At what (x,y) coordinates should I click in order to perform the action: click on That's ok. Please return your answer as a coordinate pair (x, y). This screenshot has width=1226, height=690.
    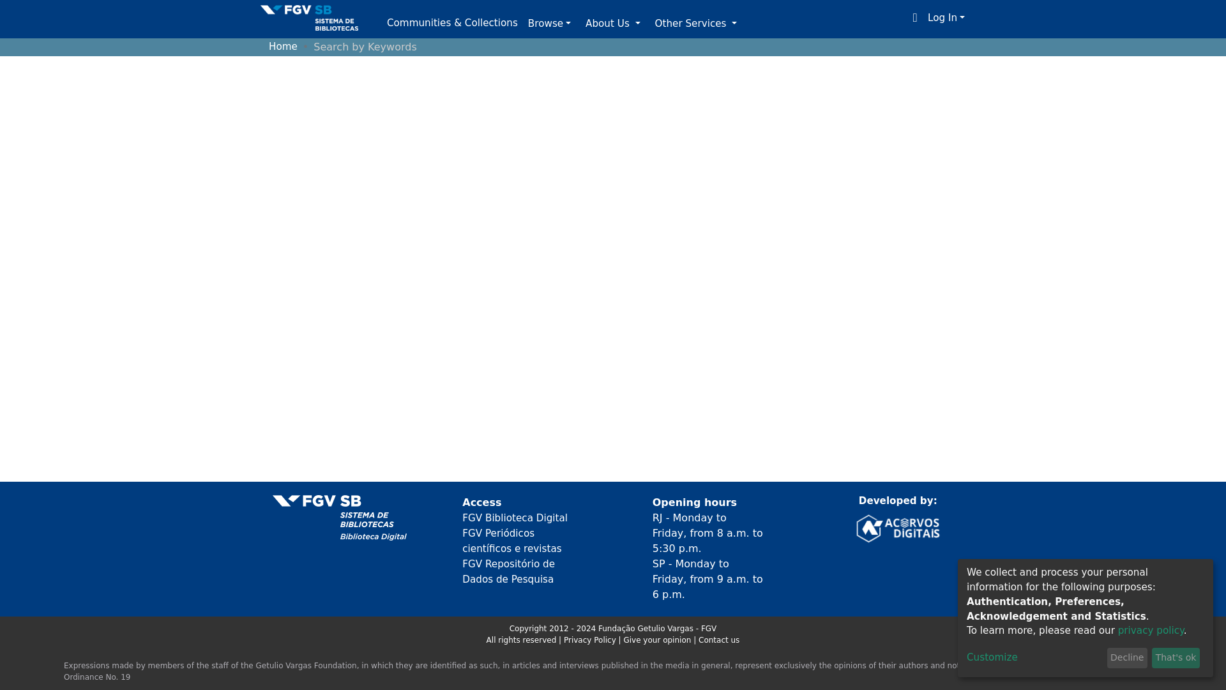
    Looking at the image, I should click on (1176, 658).